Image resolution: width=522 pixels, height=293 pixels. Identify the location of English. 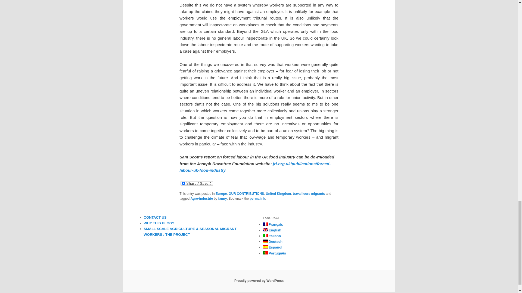
(272, 230).